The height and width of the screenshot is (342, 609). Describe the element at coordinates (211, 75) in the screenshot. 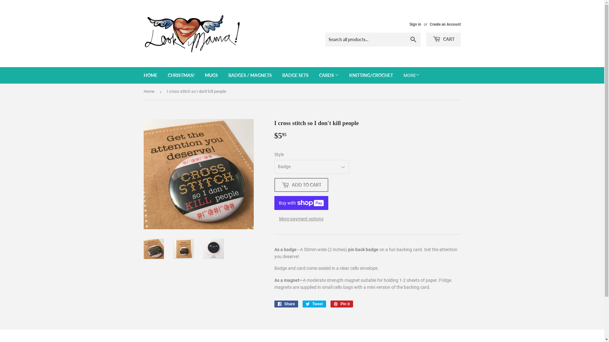

I see `MUGS` at that location.